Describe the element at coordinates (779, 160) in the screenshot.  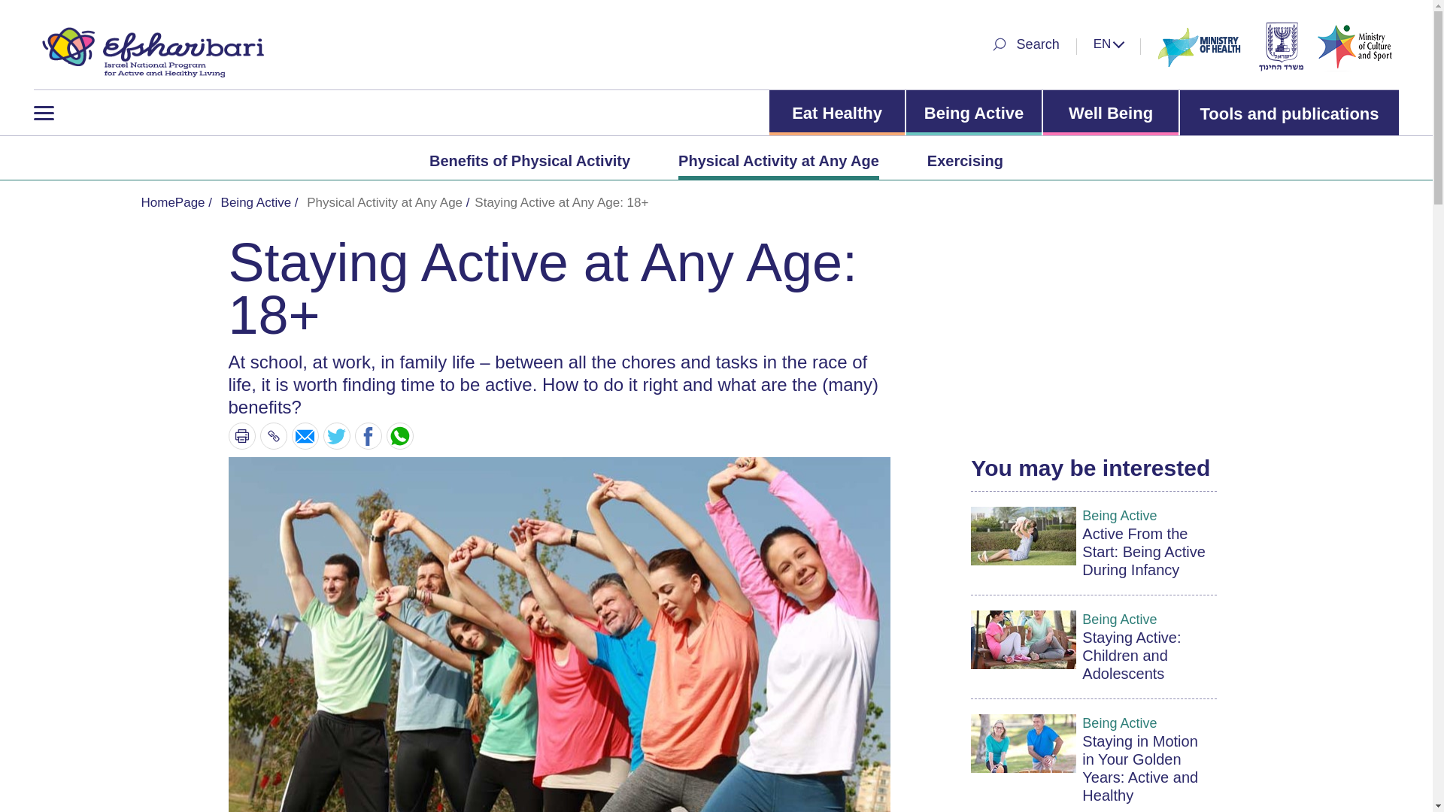
I see `Physical Activity at Any Age` at that location.